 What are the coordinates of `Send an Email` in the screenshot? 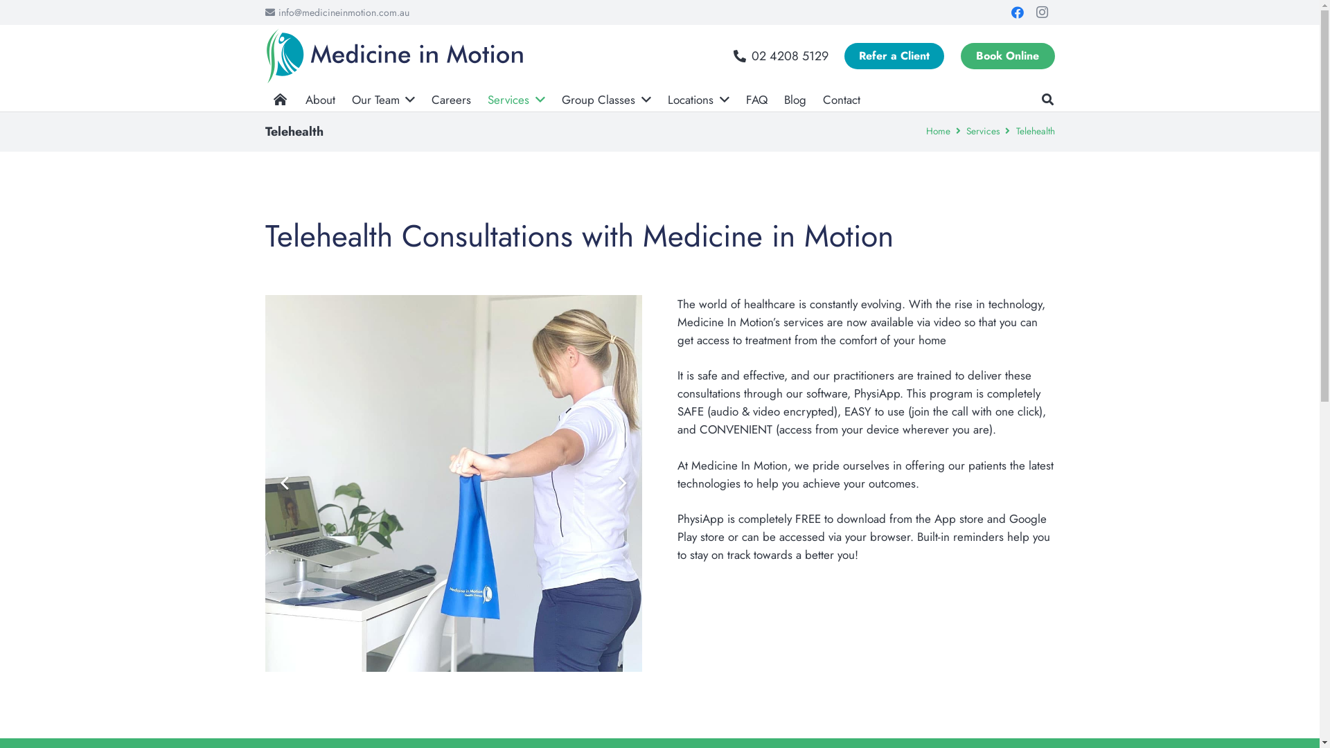 It's located at (749, 463).